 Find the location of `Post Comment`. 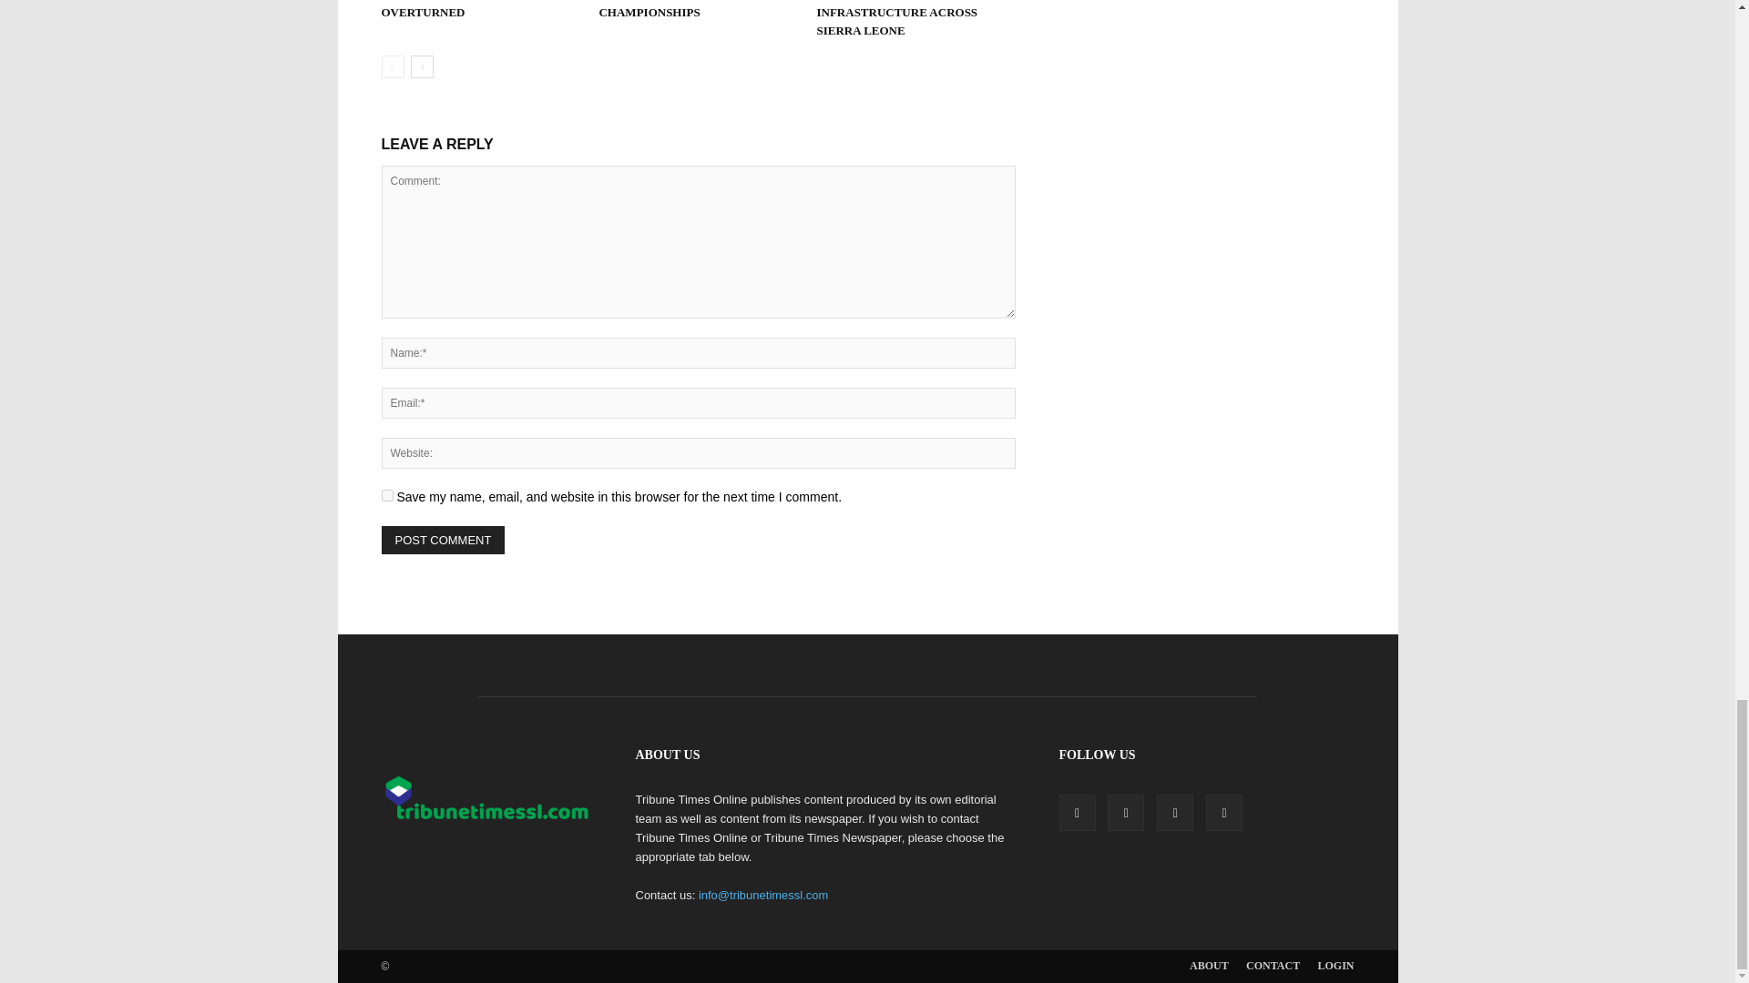

Post Comment is located at coordinates (443, 540).